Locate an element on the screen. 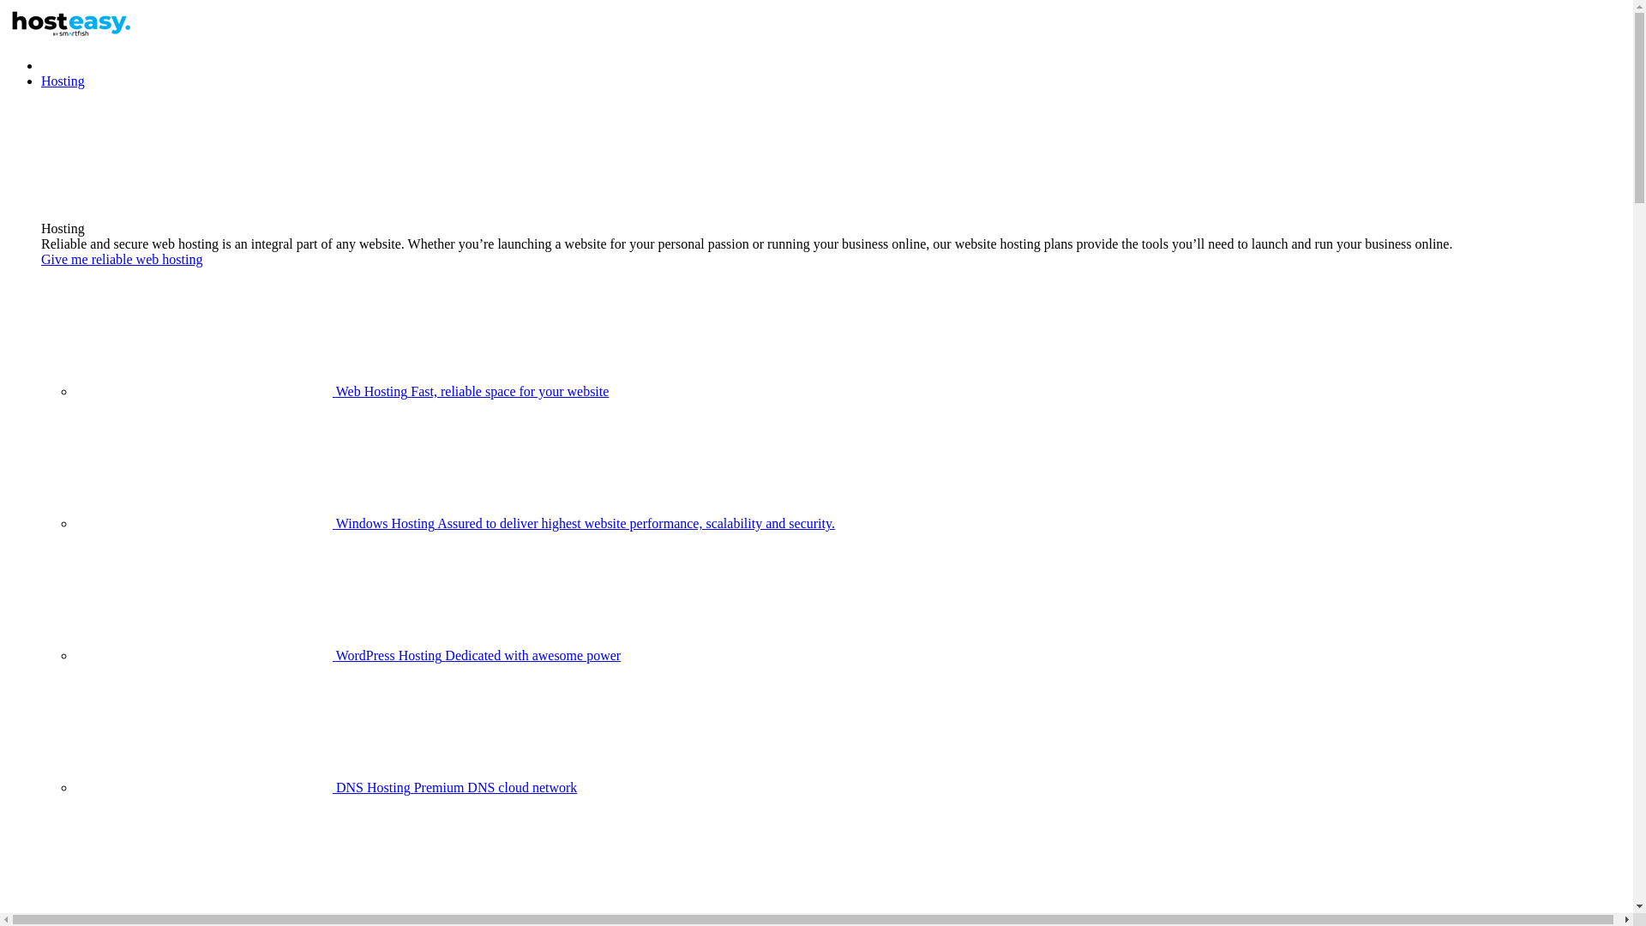  Web Hosting Fast, reliable space for your website is located at coordinates (342, 391).